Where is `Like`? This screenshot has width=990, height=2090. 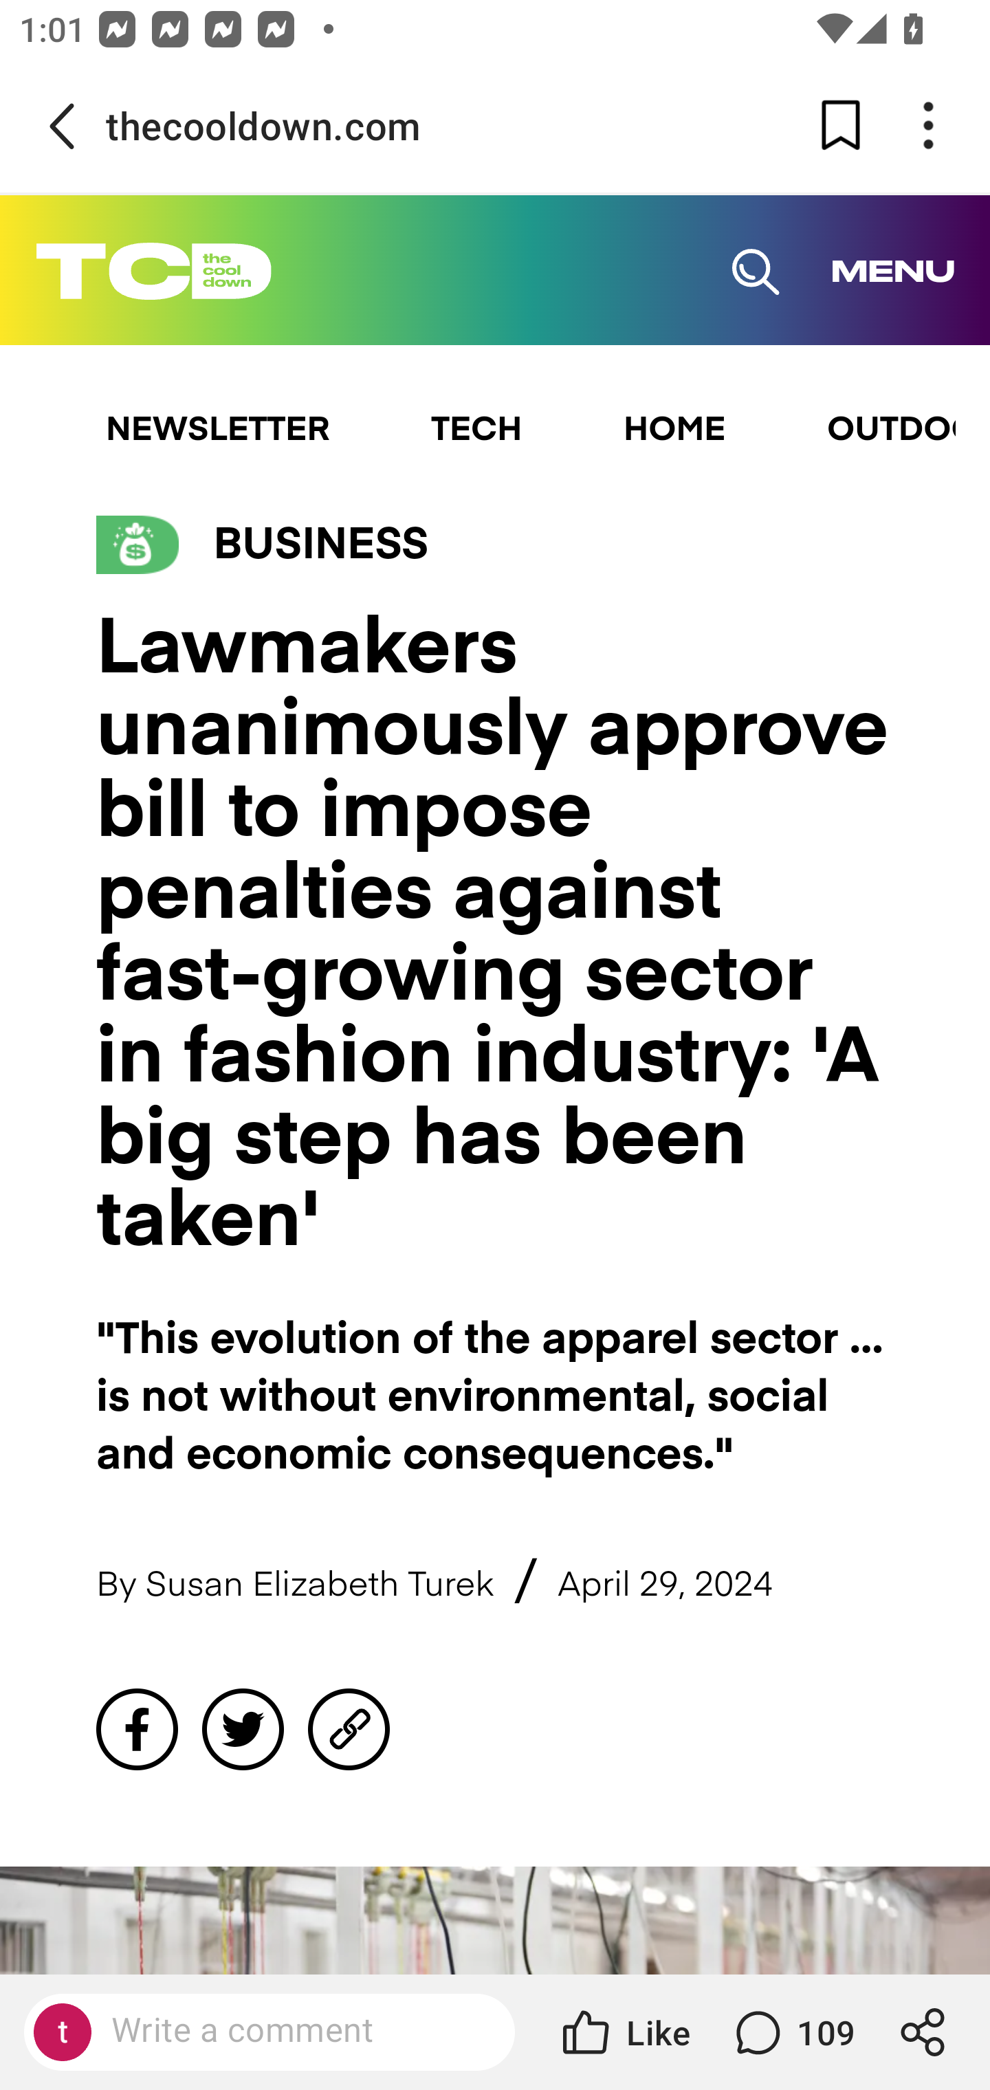
Like is located at coordinates (624, 2032).